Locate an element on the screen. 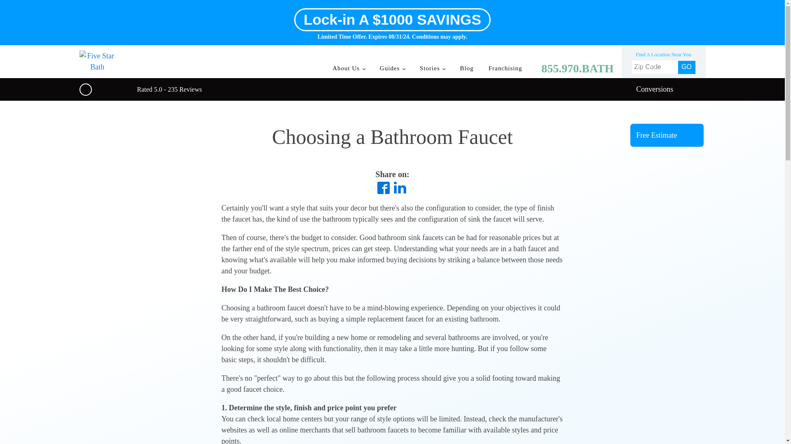  Find A Location Near You is located at coordinates (663, 55).